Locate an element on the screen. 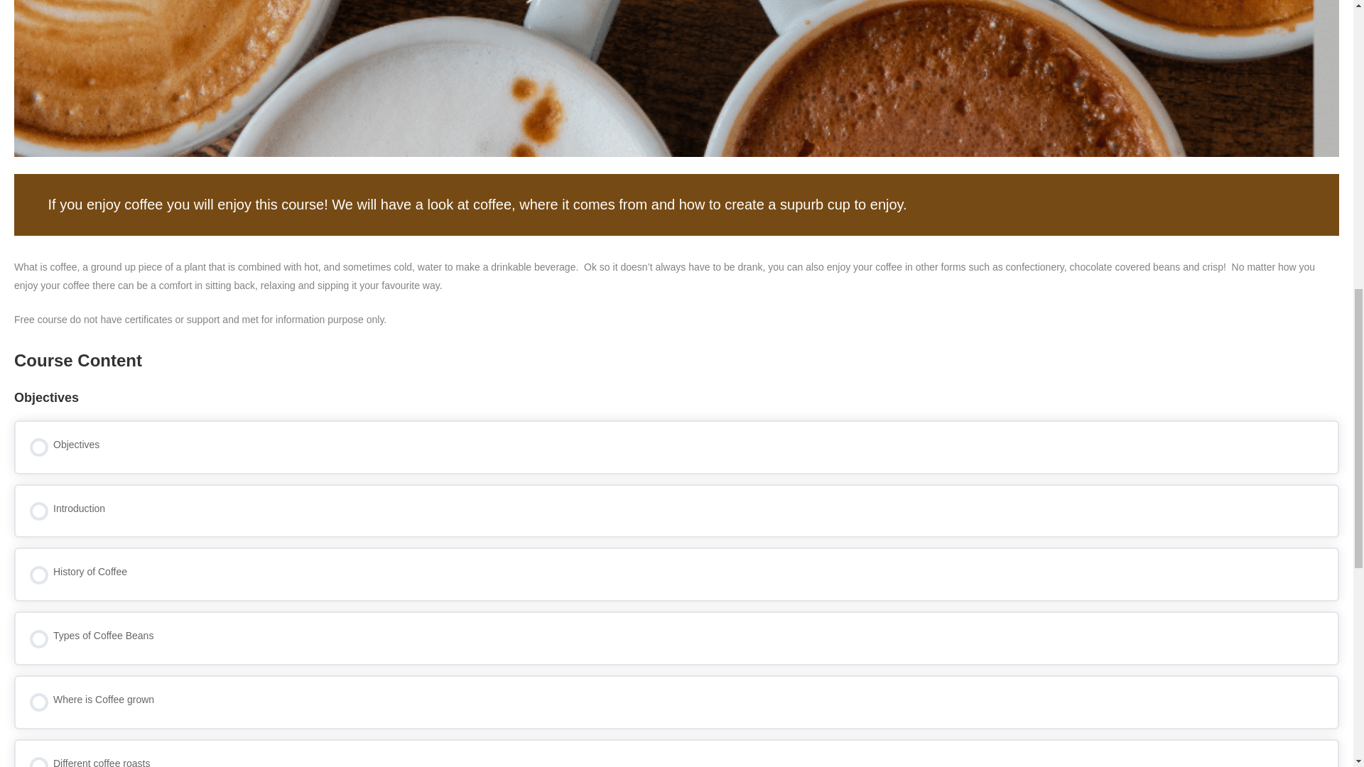  Introduction is located at coordinates (676, 511).